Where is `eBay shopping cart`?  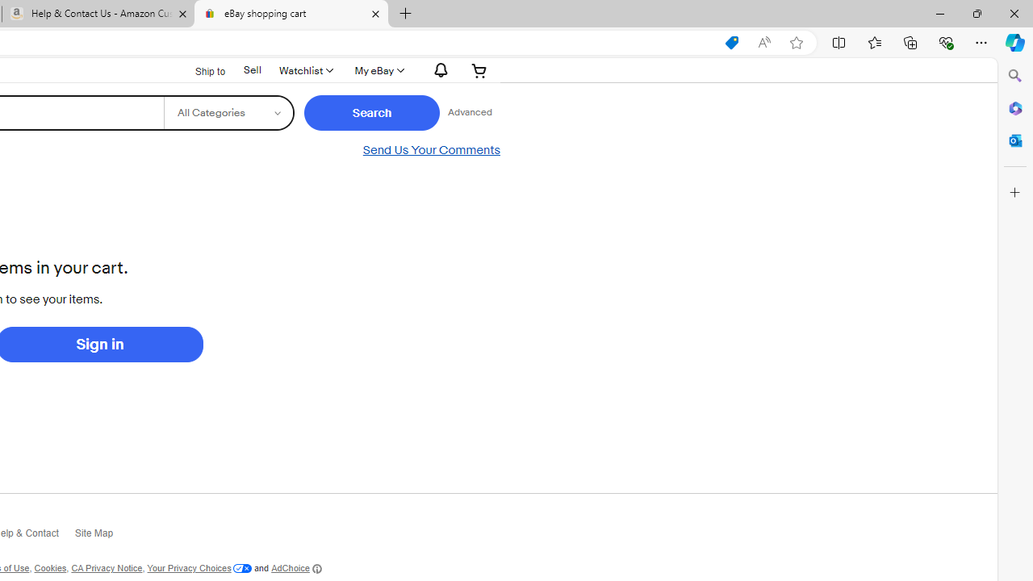 eBay shopping cart is located at coordinates (291, 15).